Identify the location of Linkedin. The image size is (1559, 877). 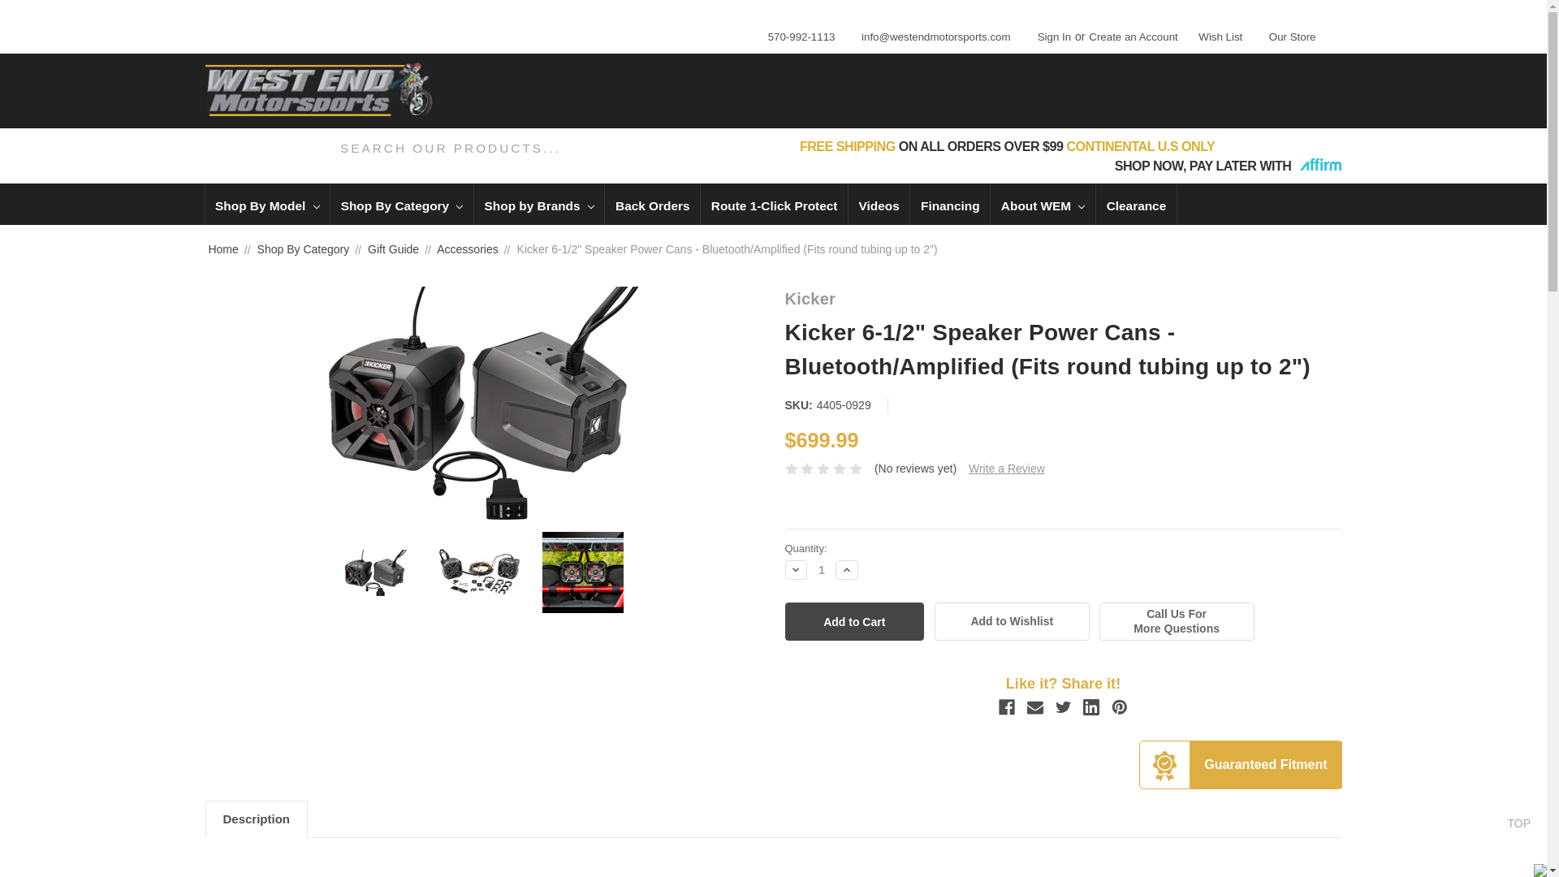
(1091, 706).